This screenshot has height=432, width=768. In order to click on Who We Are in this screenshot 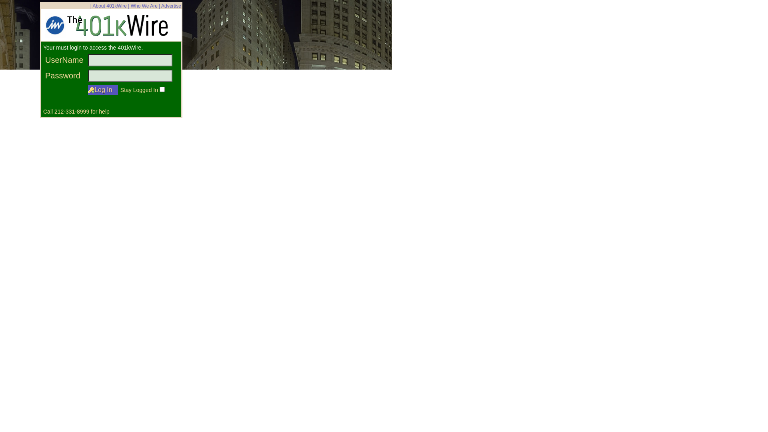, I will do `click(144, 6)`.